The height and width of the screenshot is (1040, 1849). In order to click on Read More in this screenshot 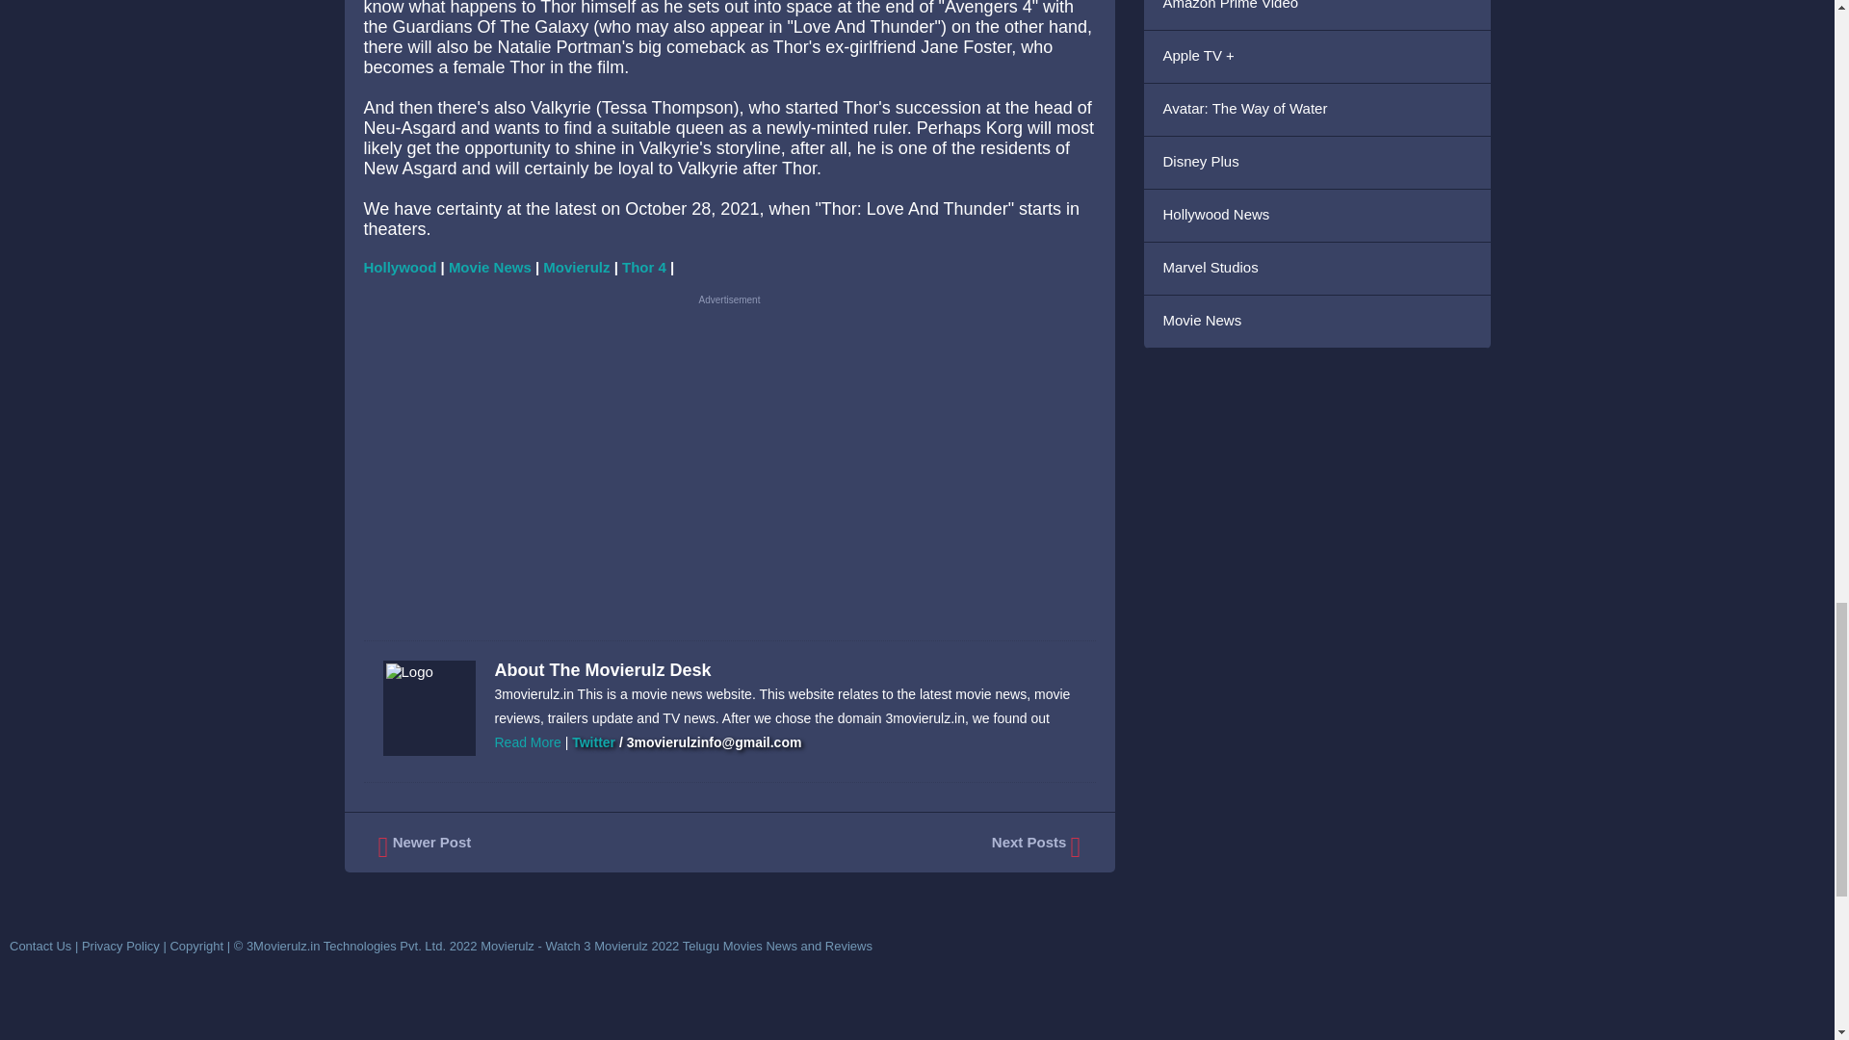, I will do `click(528, 741)`.